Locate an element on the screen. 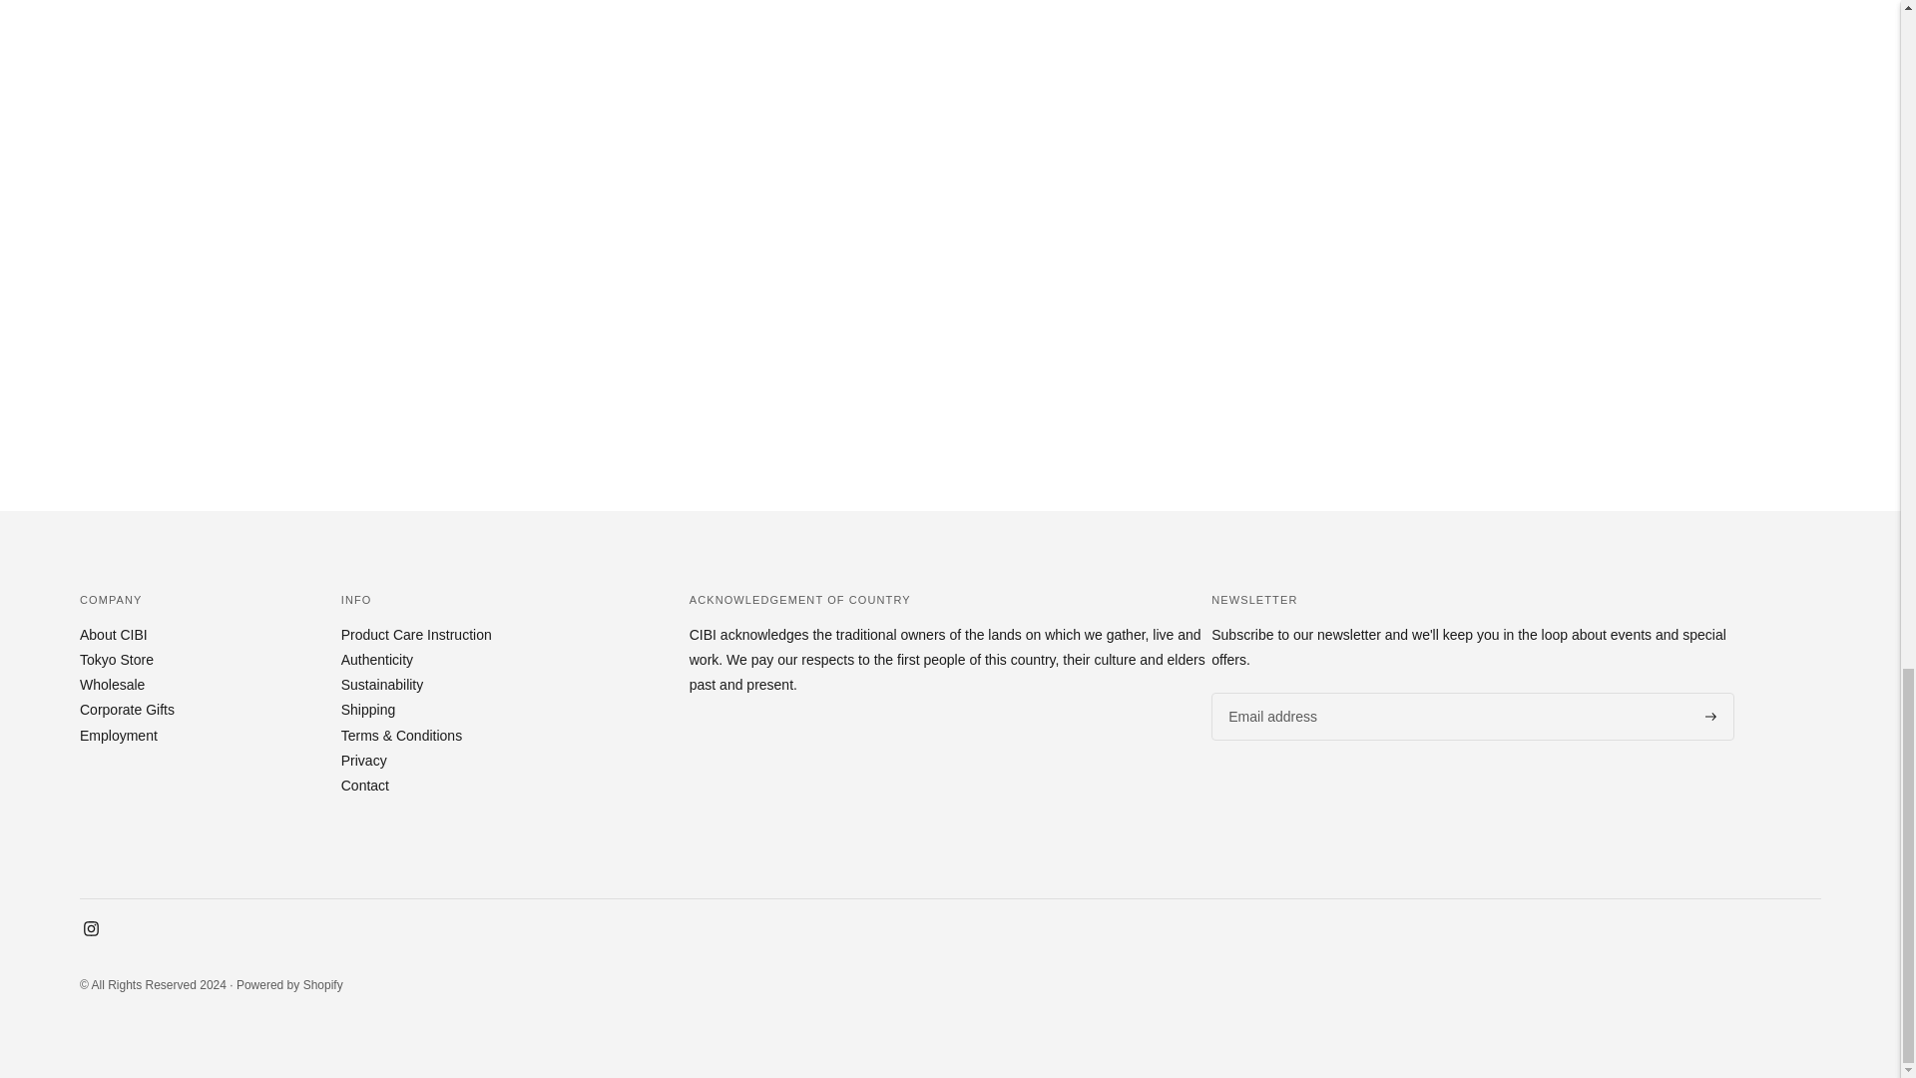  CIBI on Instagram is located at coordinates (92, 930).